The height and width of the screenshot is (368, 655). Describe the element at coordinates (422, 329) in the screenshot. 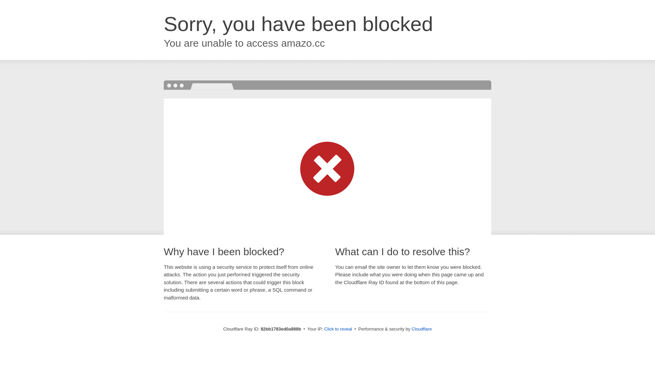

I see `Cloudflare` at that location.